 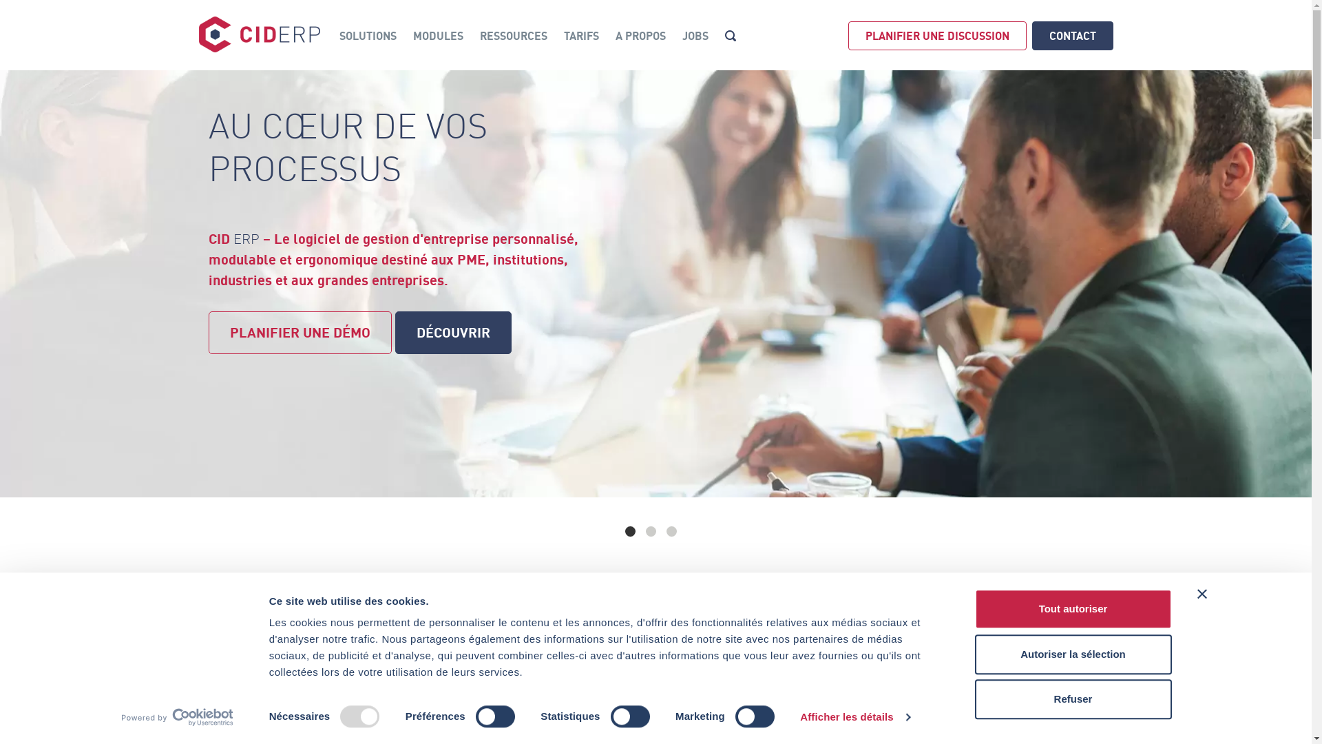 I want to click on 2, so click(x=651, y=532).